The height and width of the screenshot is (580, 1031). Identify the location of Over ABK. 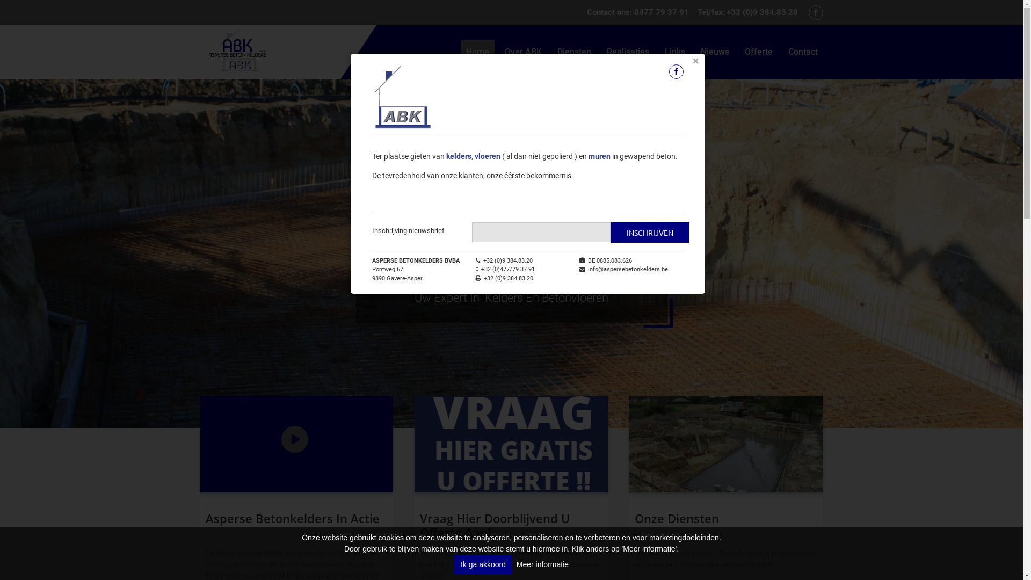
(523, 52).